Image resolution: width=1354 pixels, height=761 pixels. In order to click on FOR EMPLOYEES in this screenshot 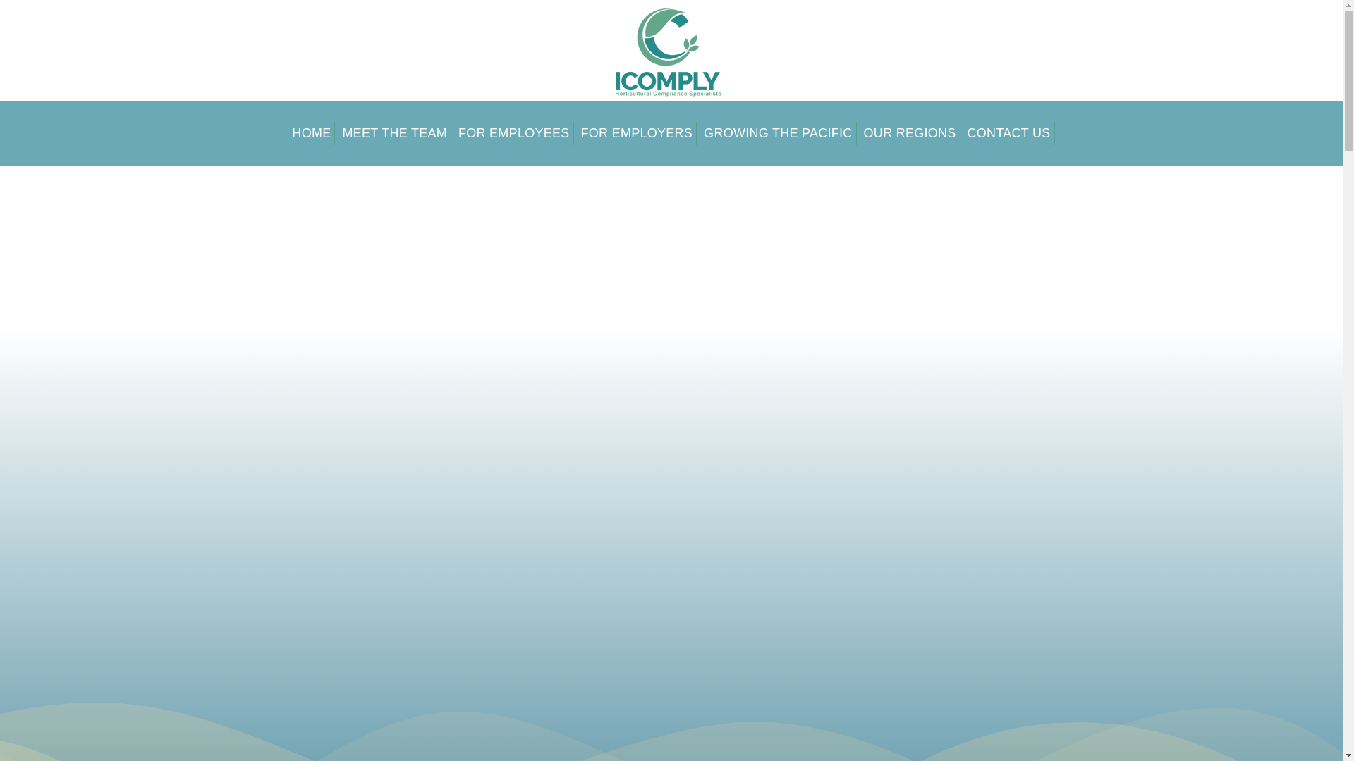, I will do `click(515, 132)`.